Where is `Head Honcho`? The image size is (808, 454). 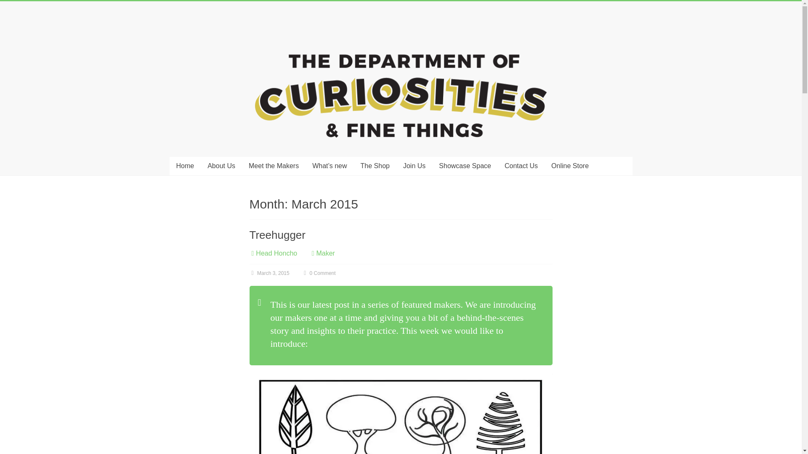 Head Honcho is located at coordinates (276, 253).